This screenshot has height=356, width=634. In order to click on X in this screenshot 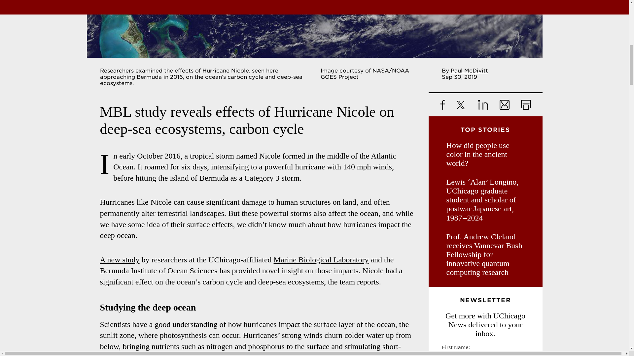, I will do `click(461, 105)`.